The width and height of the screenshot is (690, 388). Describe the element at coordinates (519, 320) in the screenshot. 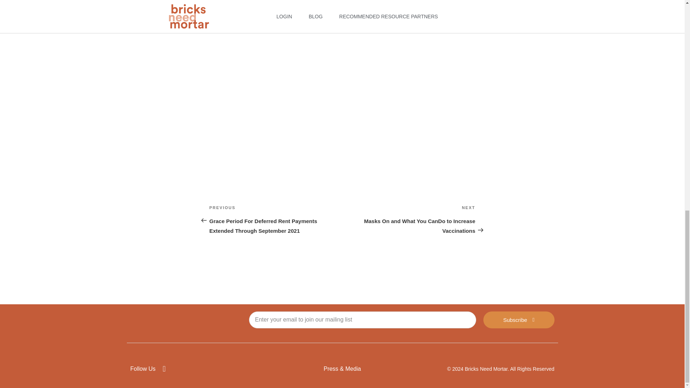

I see `Subscribe` at that location.